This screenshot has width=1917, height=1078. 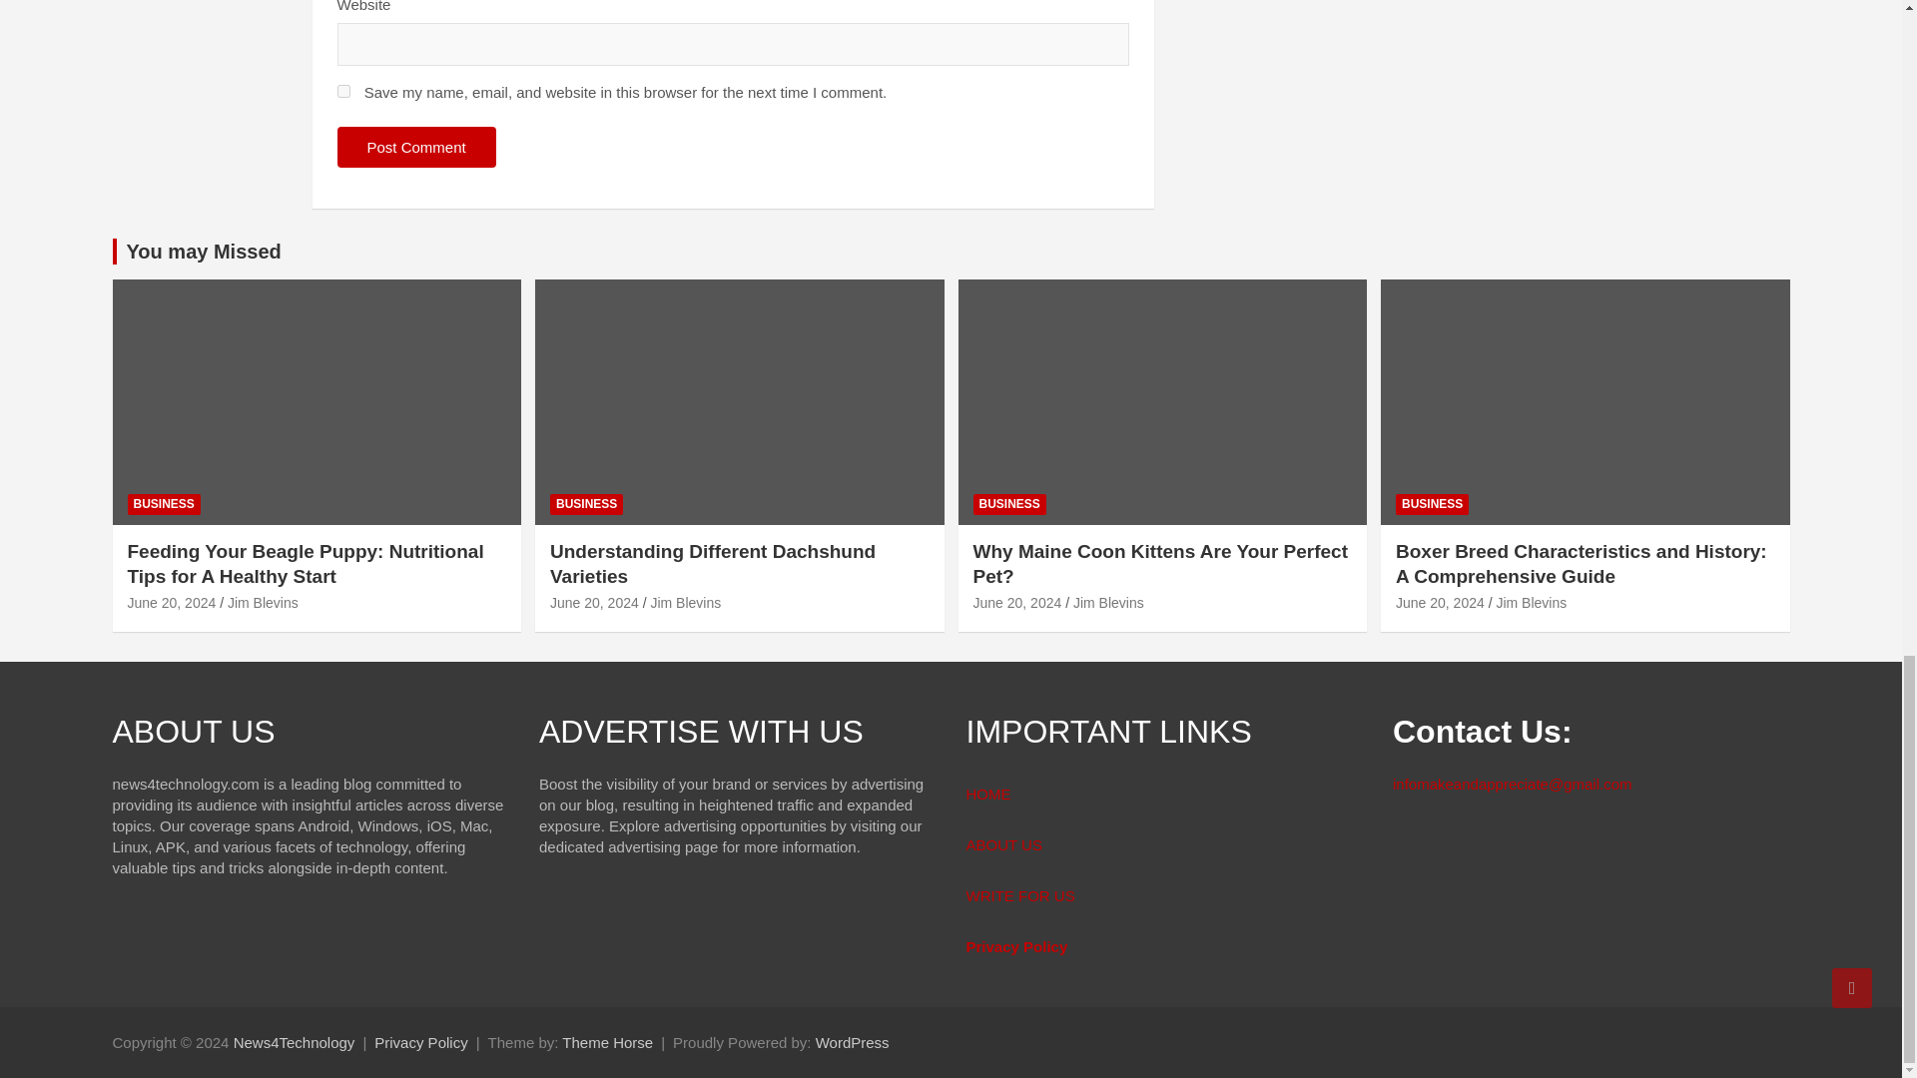 What do you see at coordinates (594, 603) in the screenshot?
I see `Understanding Different Dachshund Varieties` at bounding box center [594, 603].